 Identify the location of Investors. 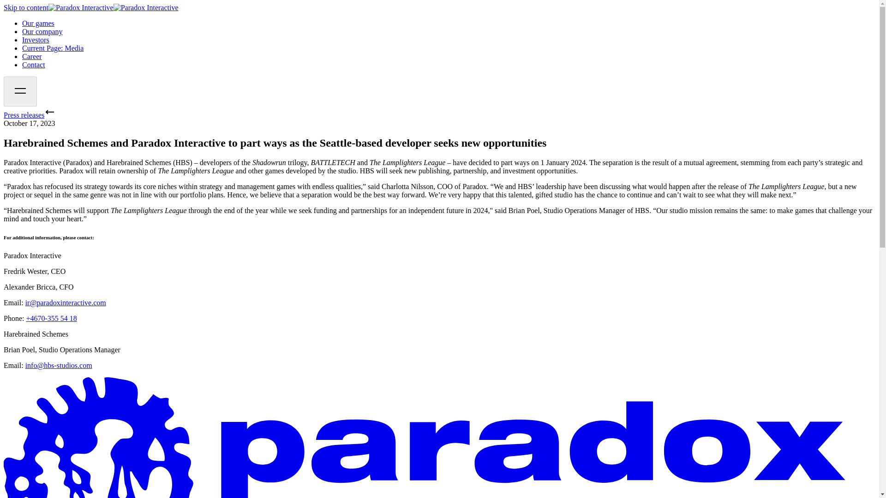
(36, 40).